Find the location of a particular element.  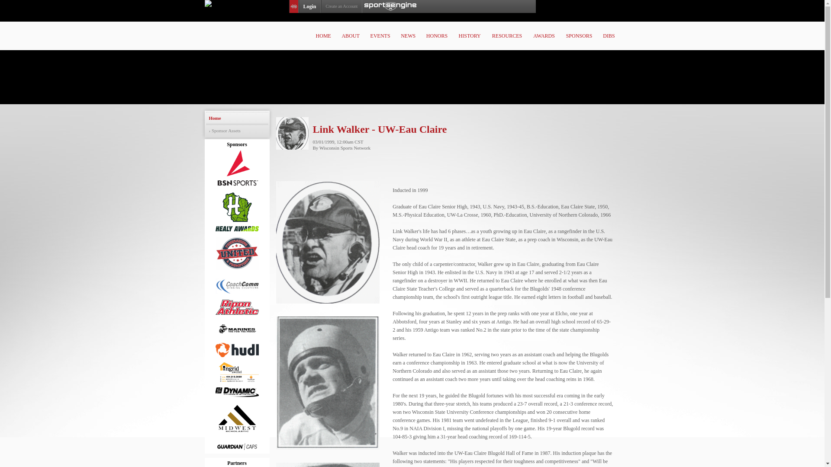

EVENTS is located at coordinates (380, 35).